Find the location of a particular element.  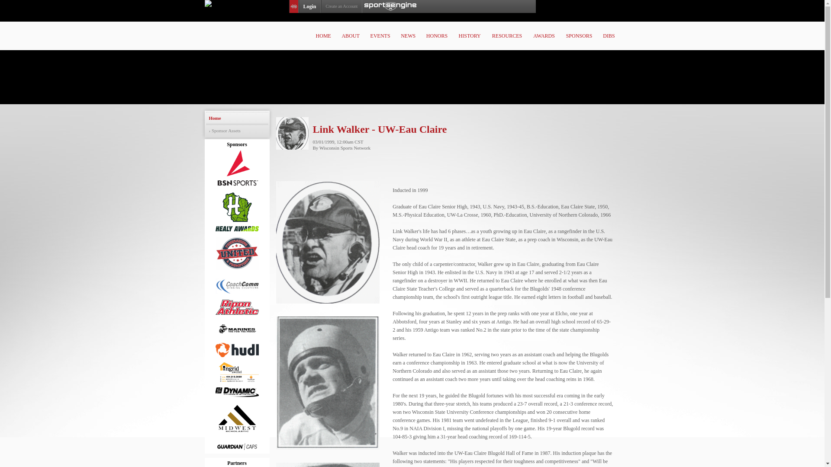

EVENTS is located at coordinates (380, 35).